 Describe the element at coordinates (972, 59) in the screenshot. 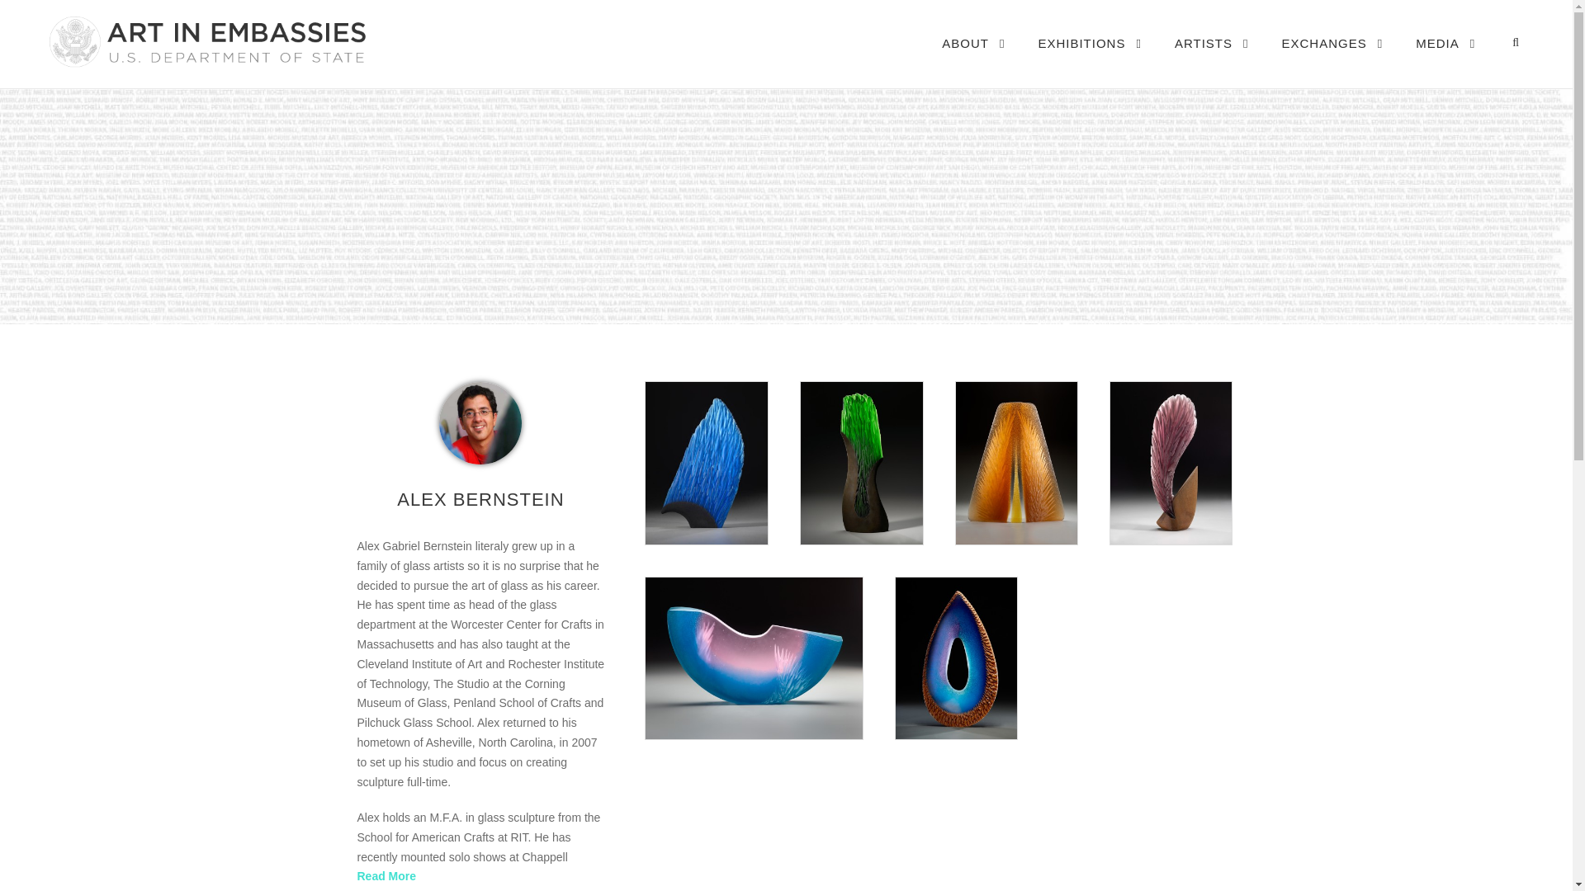

I see `ABOUT` at that location.